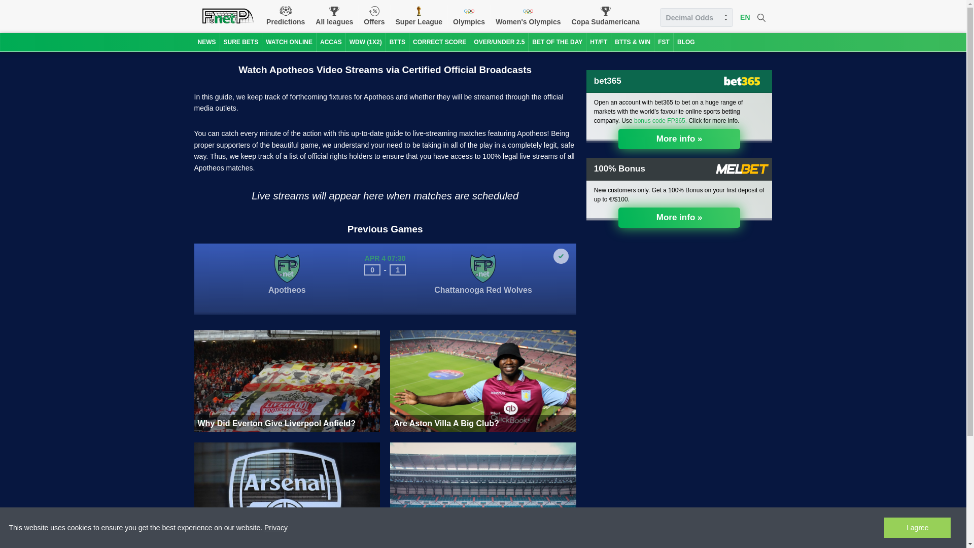 Image resolution: width=974 pixels, height=548 pixels. I want to click on FST, so click(664, 42).